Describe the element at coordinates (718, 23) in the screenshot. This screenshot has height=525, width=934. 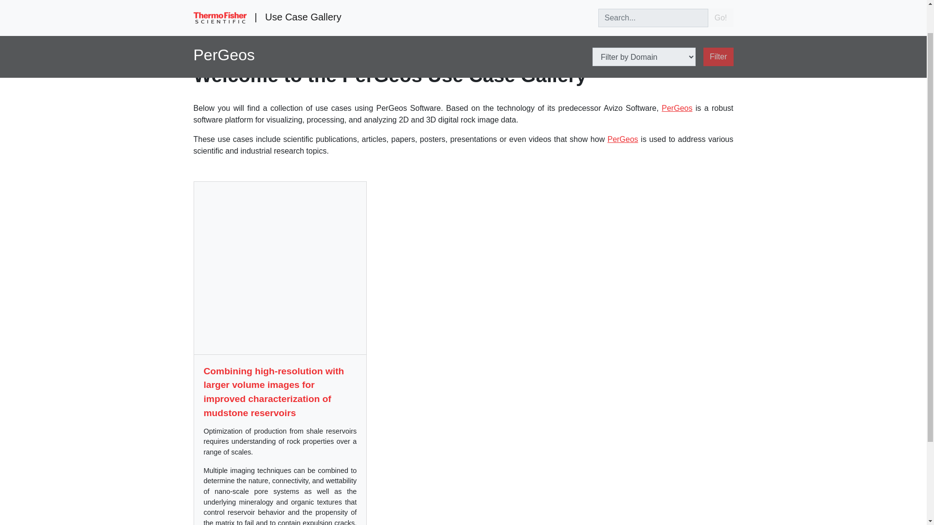
I see `Filter` at that location.